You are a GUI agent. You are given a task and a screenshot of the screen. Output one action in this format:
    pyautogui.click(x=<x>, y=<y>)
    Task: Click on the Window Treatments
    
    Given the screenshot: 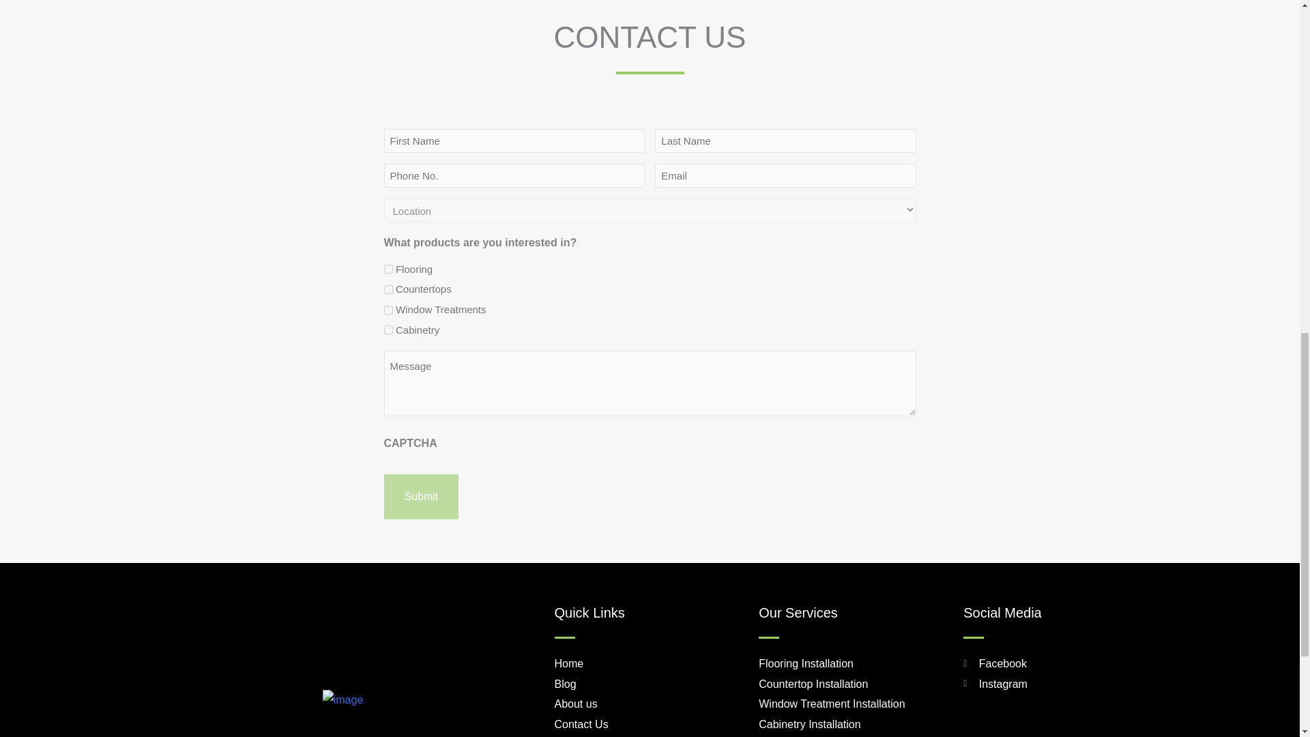 What is the action you would take?
    pyautogui.click(x=388, y=310)
    